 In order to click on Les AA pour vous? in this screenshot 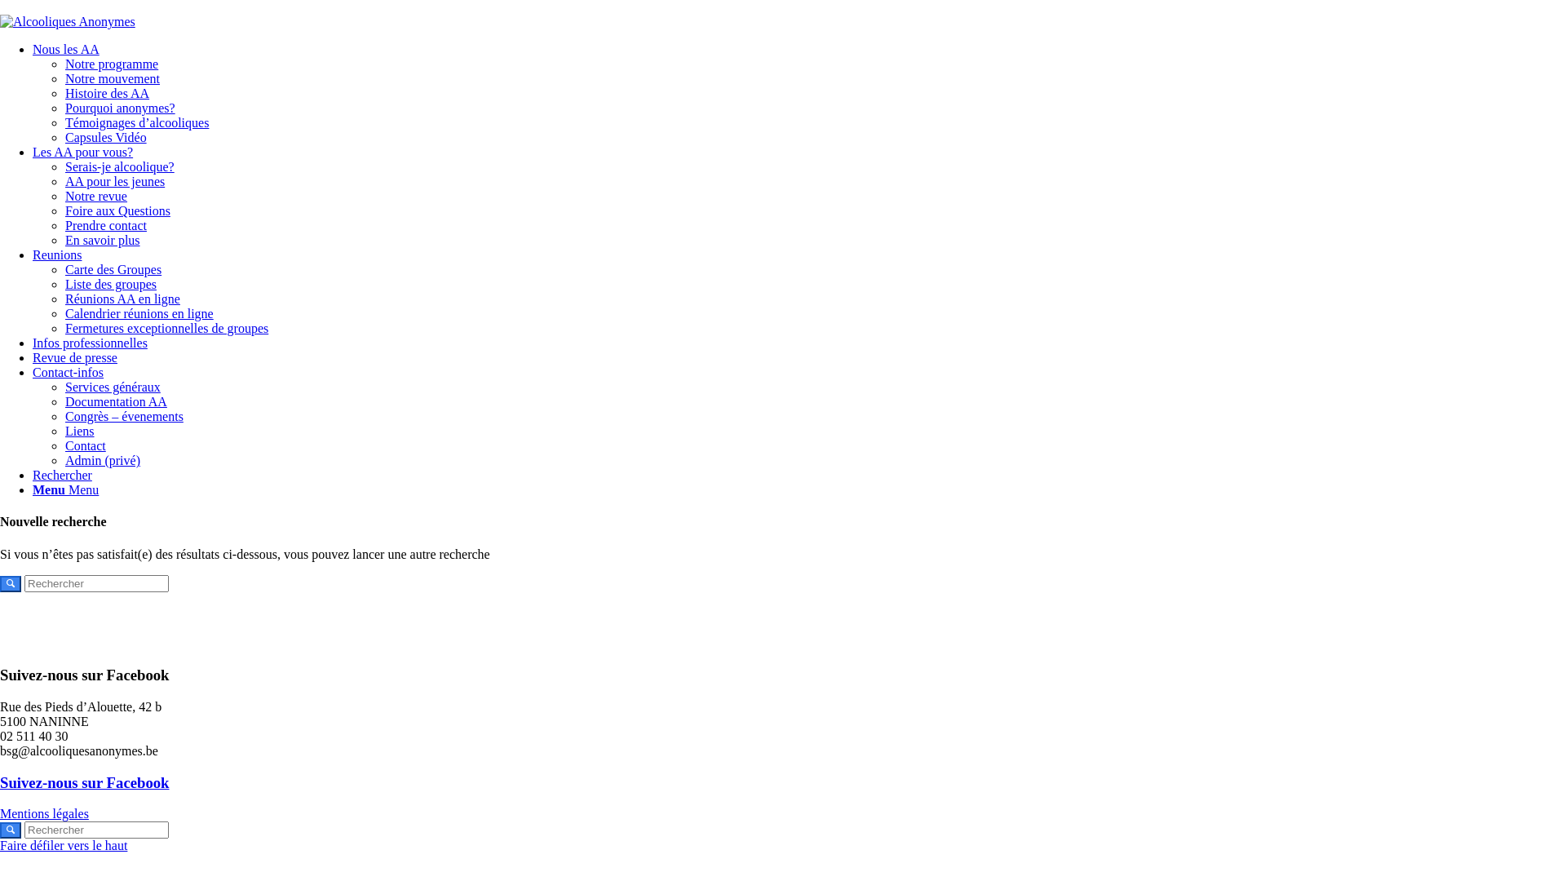, I will do `click(83, 152)`.